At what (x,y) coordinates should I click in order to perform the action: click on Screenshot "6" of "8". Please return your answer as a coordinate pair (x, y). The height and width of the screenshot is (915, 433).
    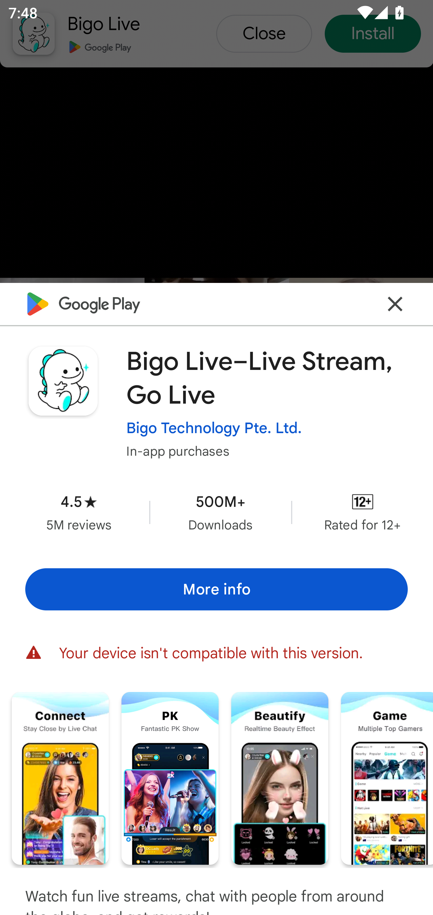
    Looking at the image, I should click on (280, 778).